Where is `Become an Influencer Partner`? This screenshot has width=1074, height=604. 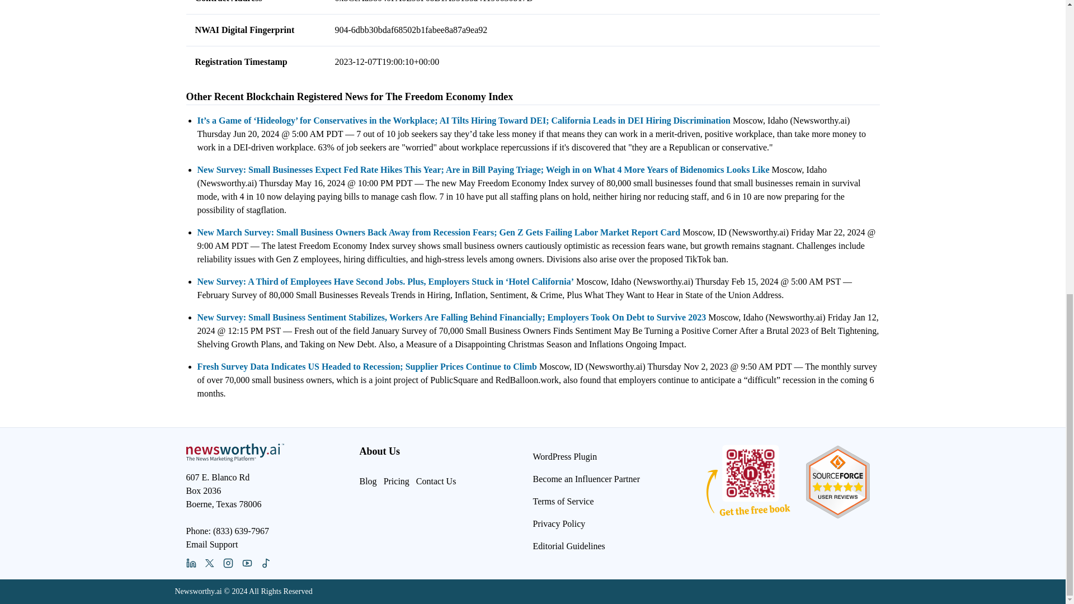 Become an Influencer Partner is located at coordinates (586, 479).